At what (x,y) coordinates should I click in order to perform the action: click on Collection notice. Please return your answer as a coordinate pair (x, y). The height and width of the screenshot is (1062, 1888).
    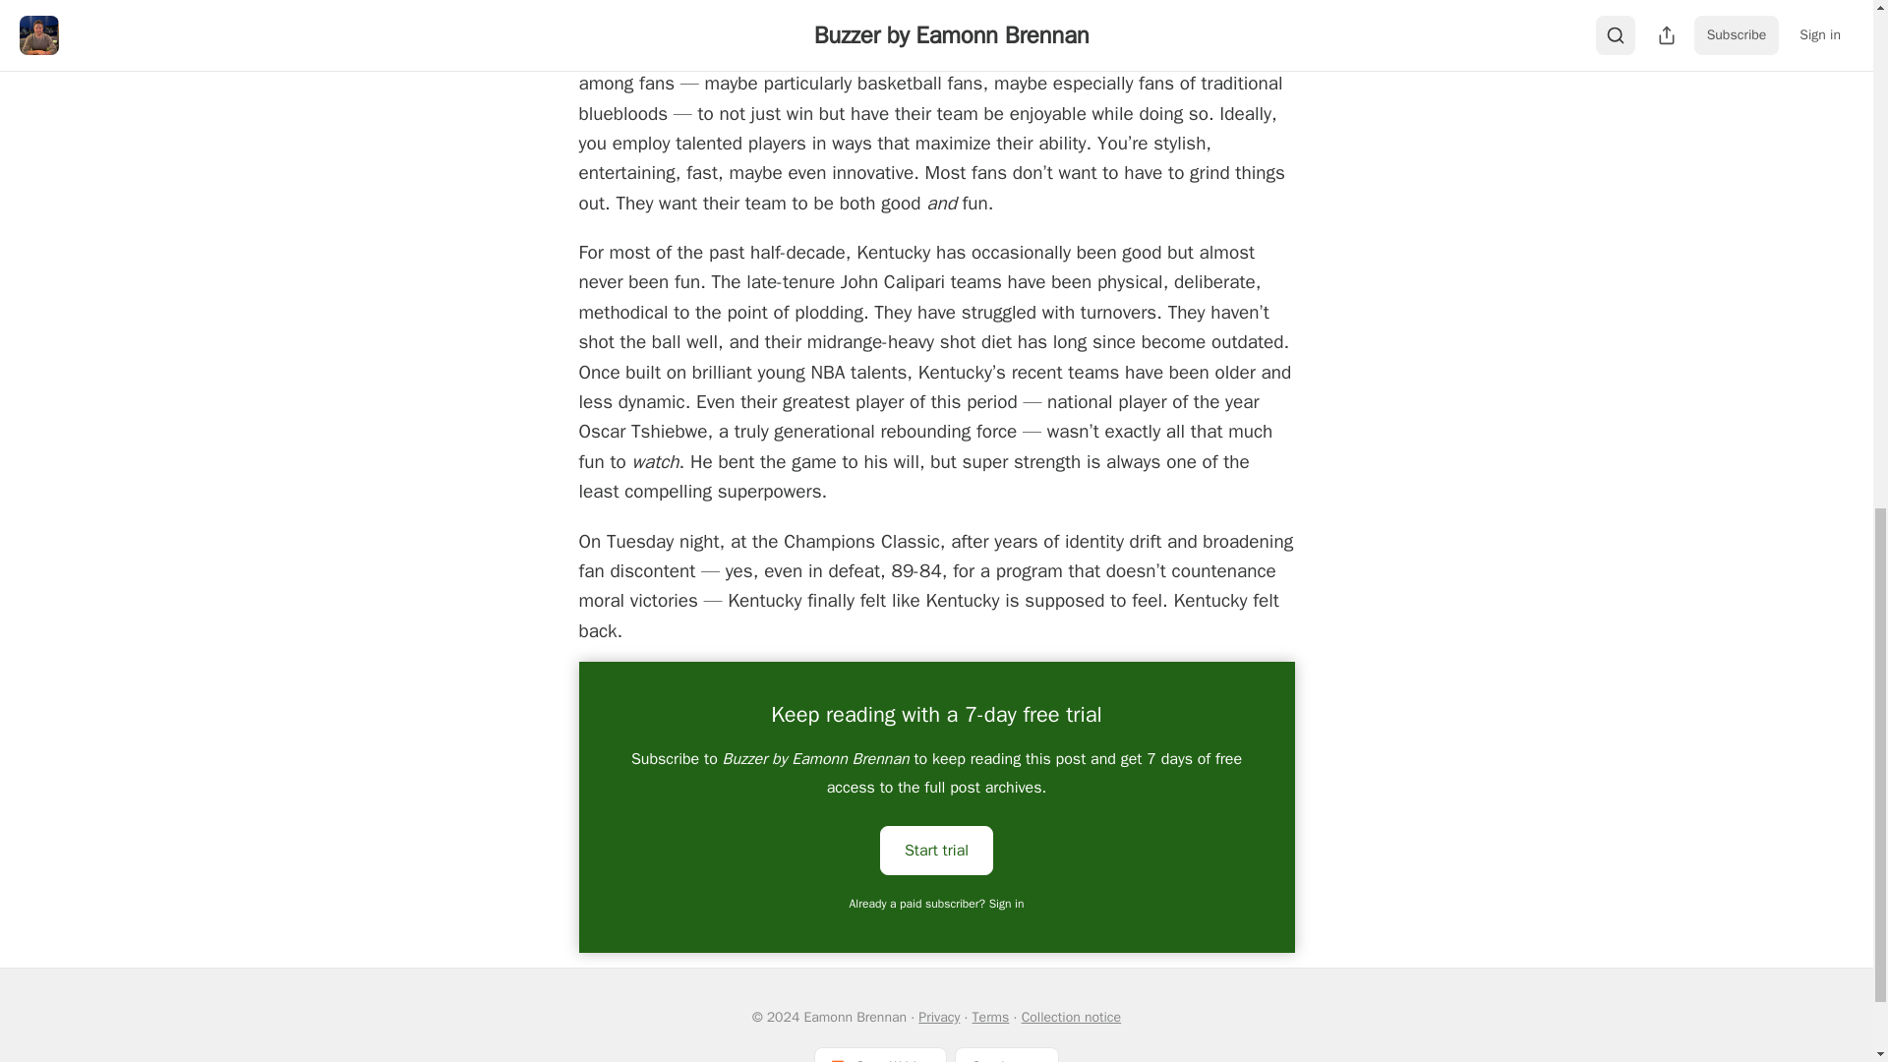
    Looking at the image, I should click on (1071, 1017).